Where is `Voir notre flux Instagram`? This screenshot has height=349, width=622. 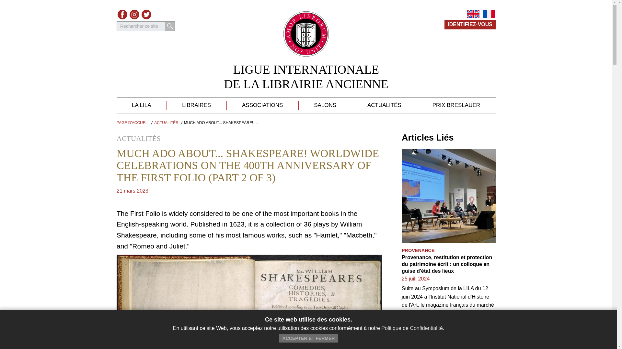
Voir notre flux Instagram is located at coordinates (262, 105).